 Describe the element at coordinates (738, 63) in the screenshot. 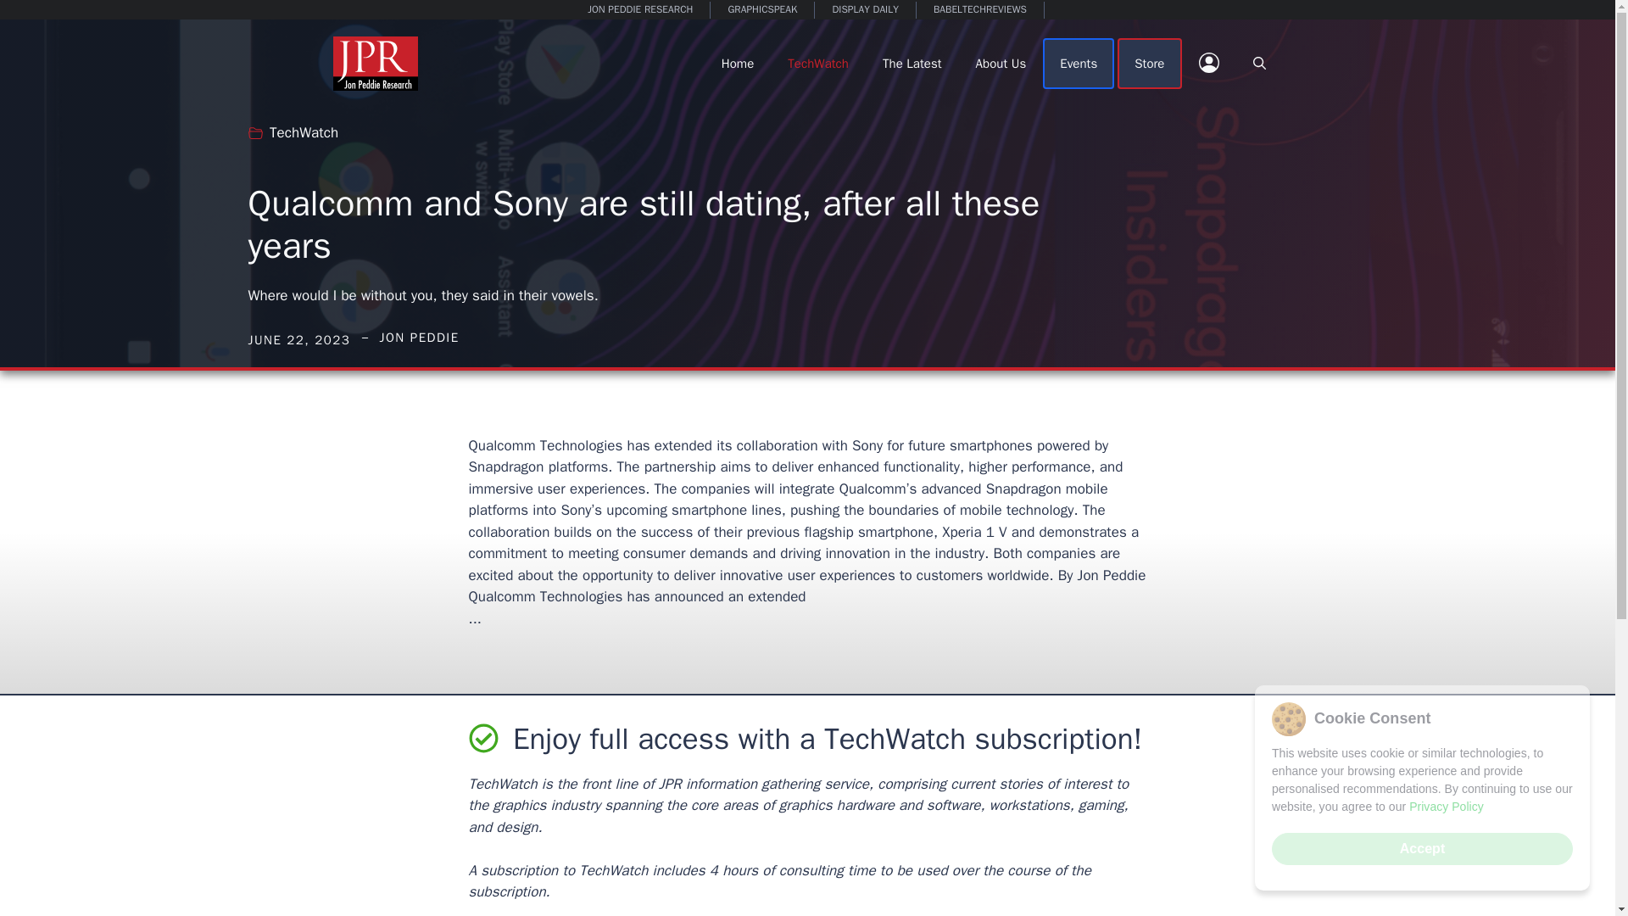

I see `Home` at that location.